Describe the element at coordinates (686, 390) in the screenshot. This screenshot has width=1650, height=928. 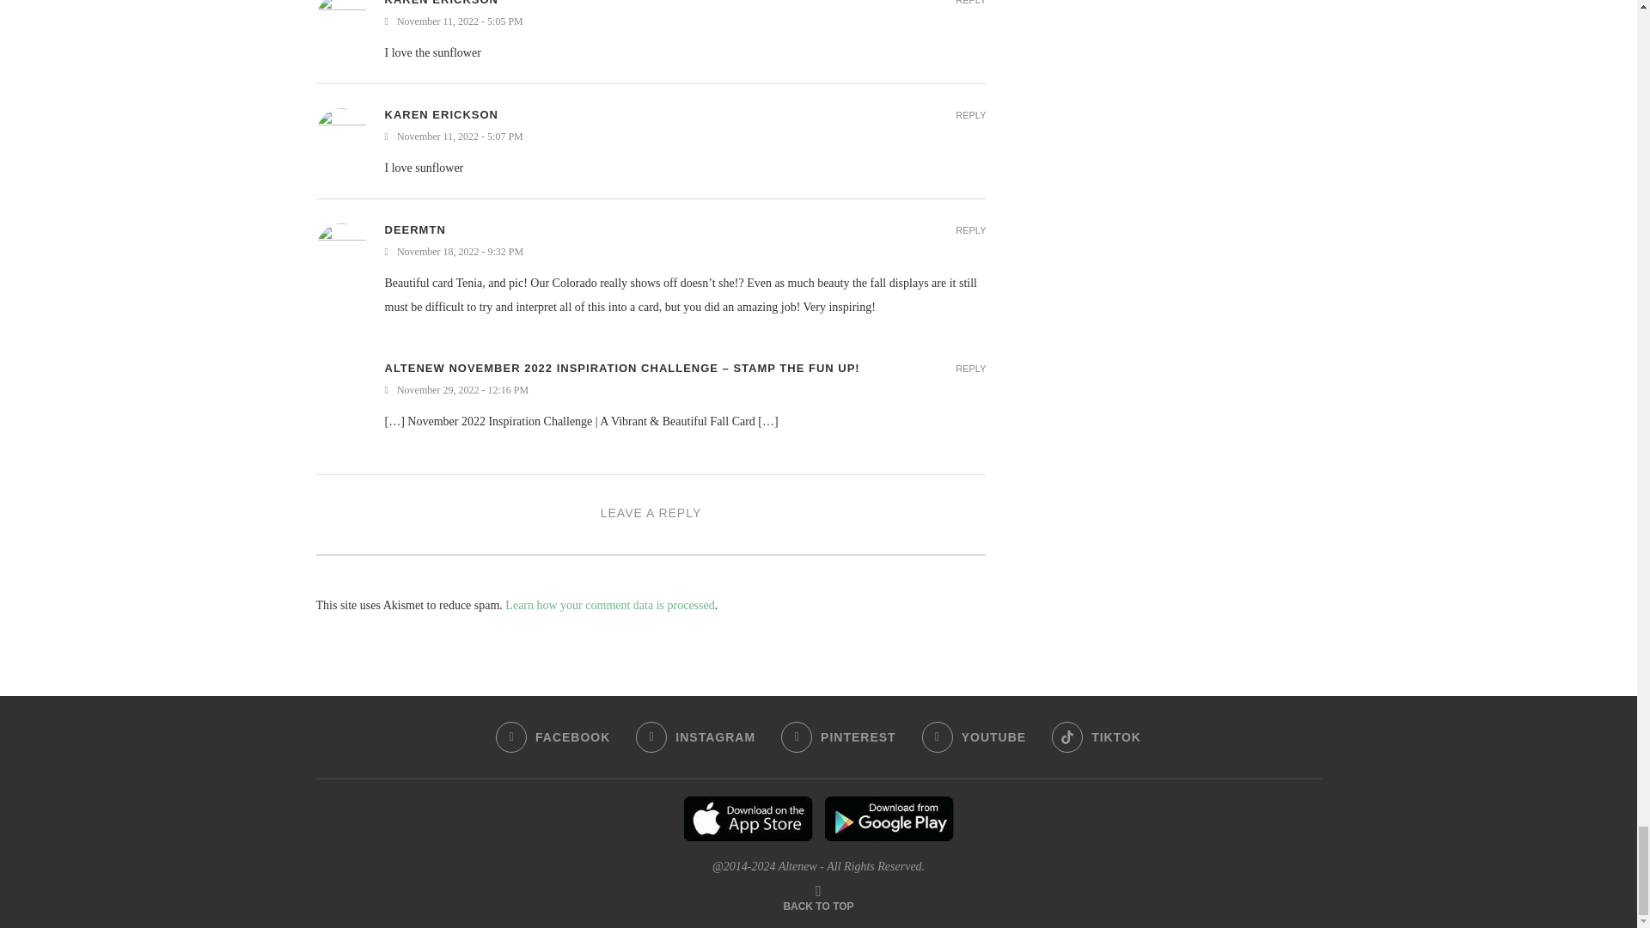
I see `Tuesday, November 29, 2022, 12:16 pm` at that location.